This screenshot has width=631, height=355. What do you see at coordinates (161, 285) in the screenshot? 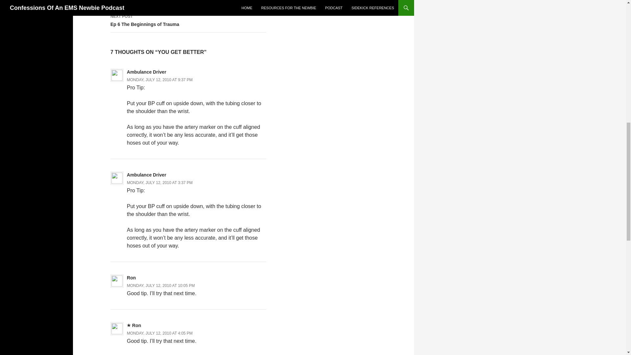
I see `MONDAY, JULY 12, 2010 AT 3:37 PM` at bounding box center [161, 285].